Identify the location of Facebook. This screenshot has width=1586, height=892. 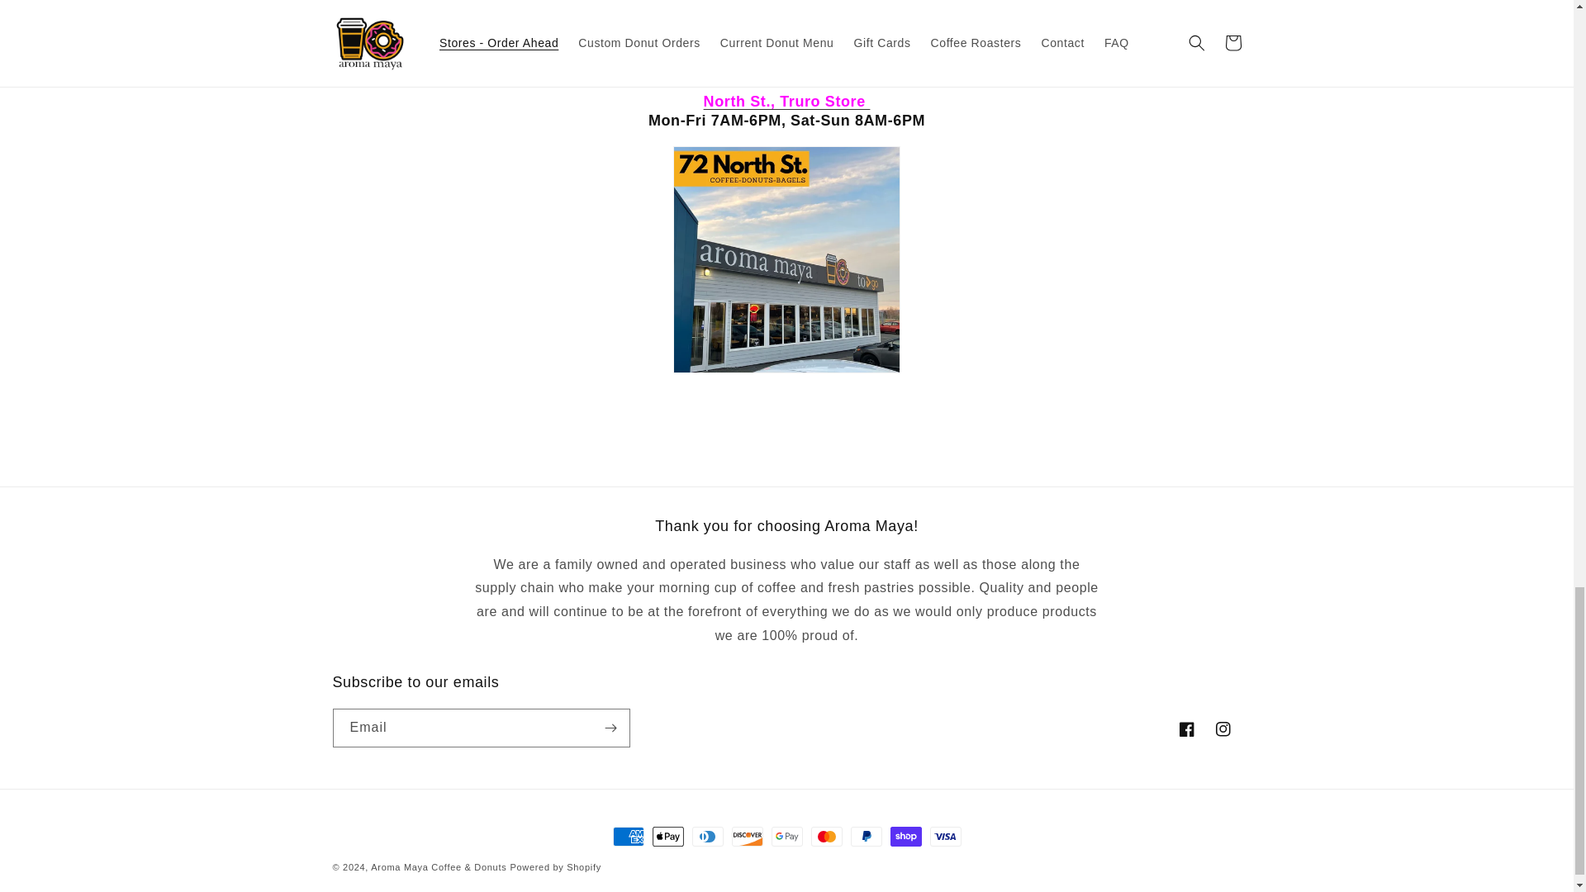
(1185, 728).